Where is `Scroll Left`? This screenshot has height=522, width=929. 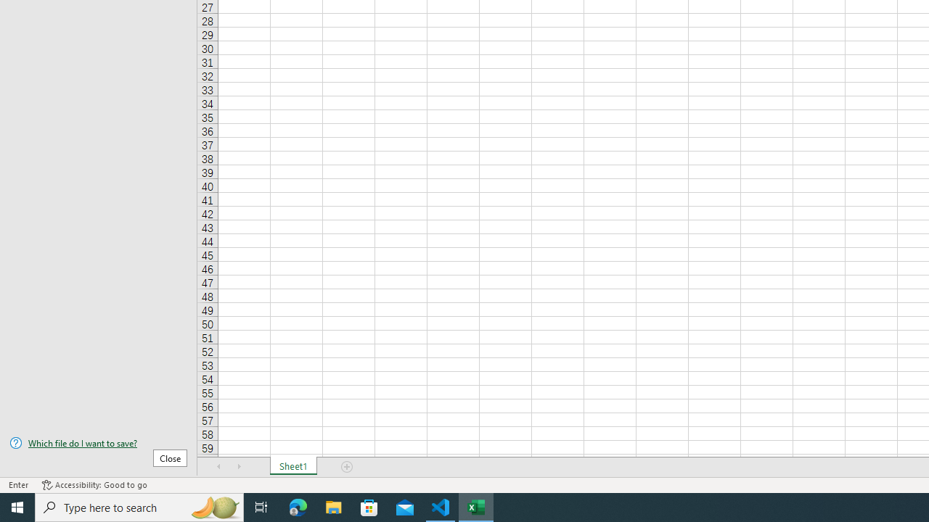 Scroll Left is located at coordinates (219, 467).